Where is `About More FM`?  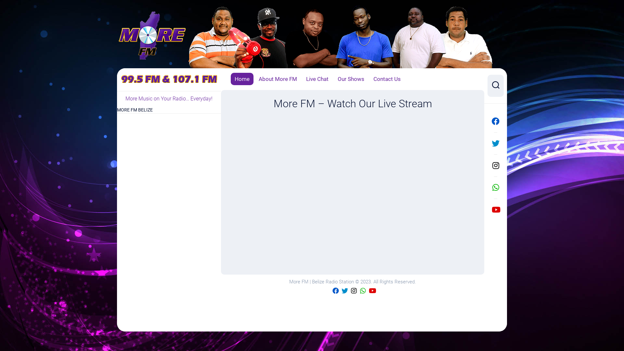
About More FM is located at coordinates (278, 79).